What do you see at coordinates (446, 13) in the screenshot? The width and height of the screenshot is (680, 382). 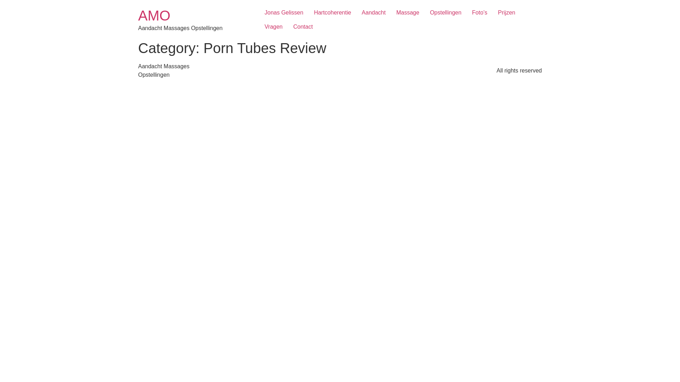 I see `Opstellingen` at bounding box center [446, 13].